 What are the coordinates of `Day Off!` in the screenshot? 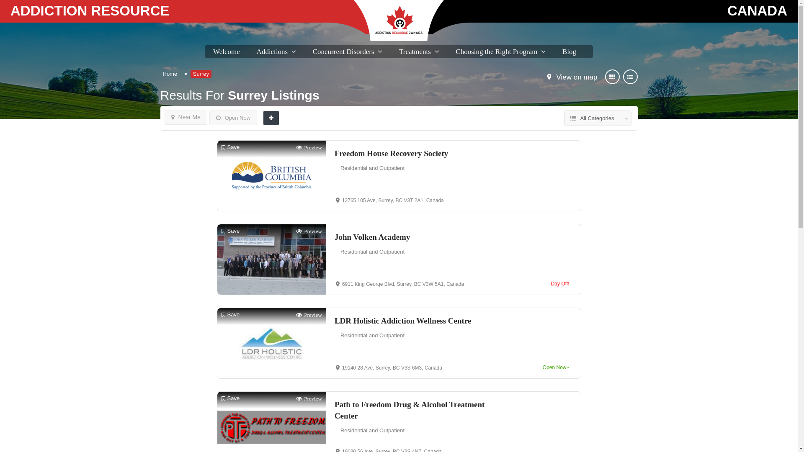 It's located at (560, 284).